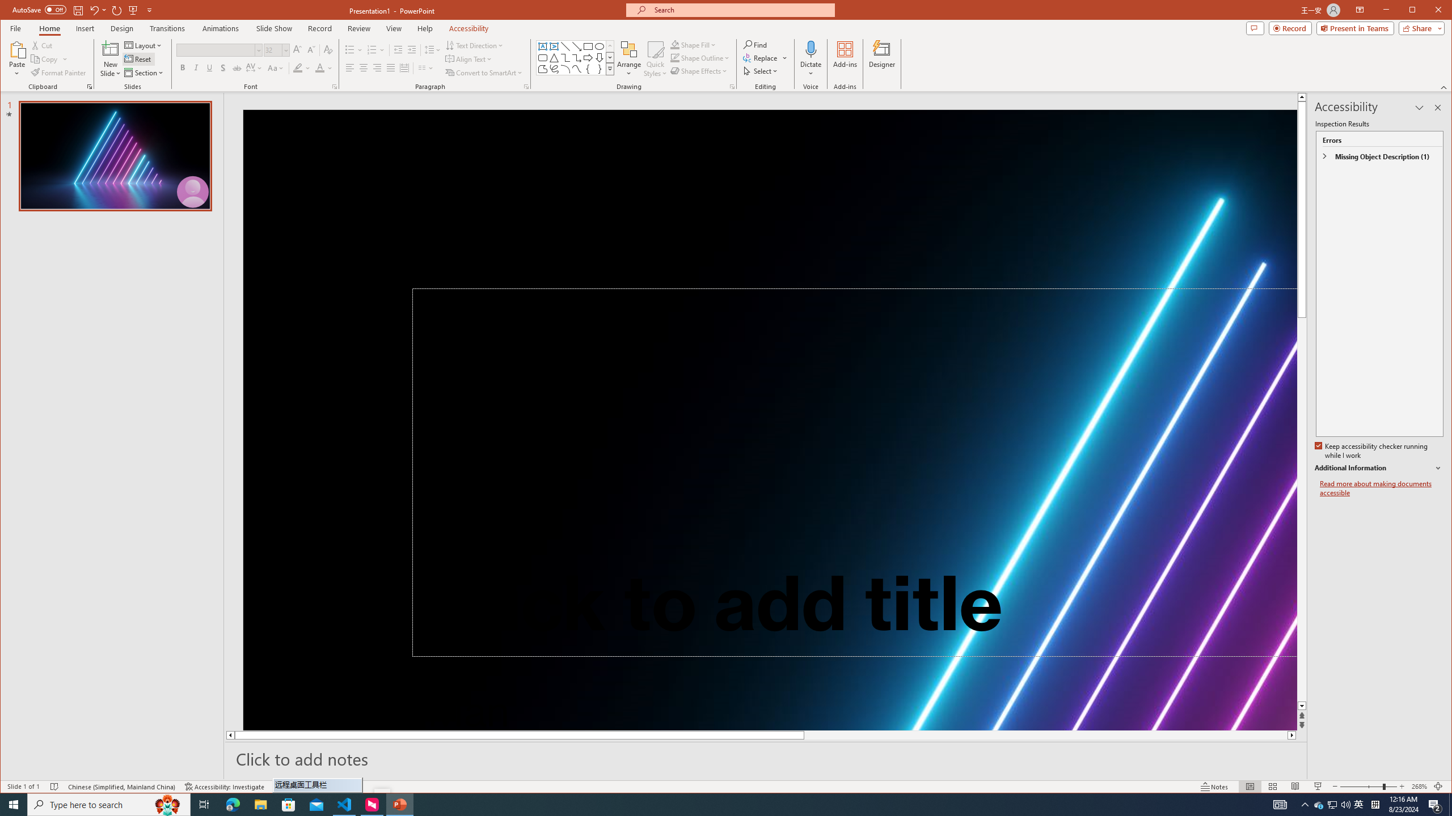 The height and width of the screenshot is (816, 1452). I want to click on Search highlights icon opens search home window, so click(168, 805).